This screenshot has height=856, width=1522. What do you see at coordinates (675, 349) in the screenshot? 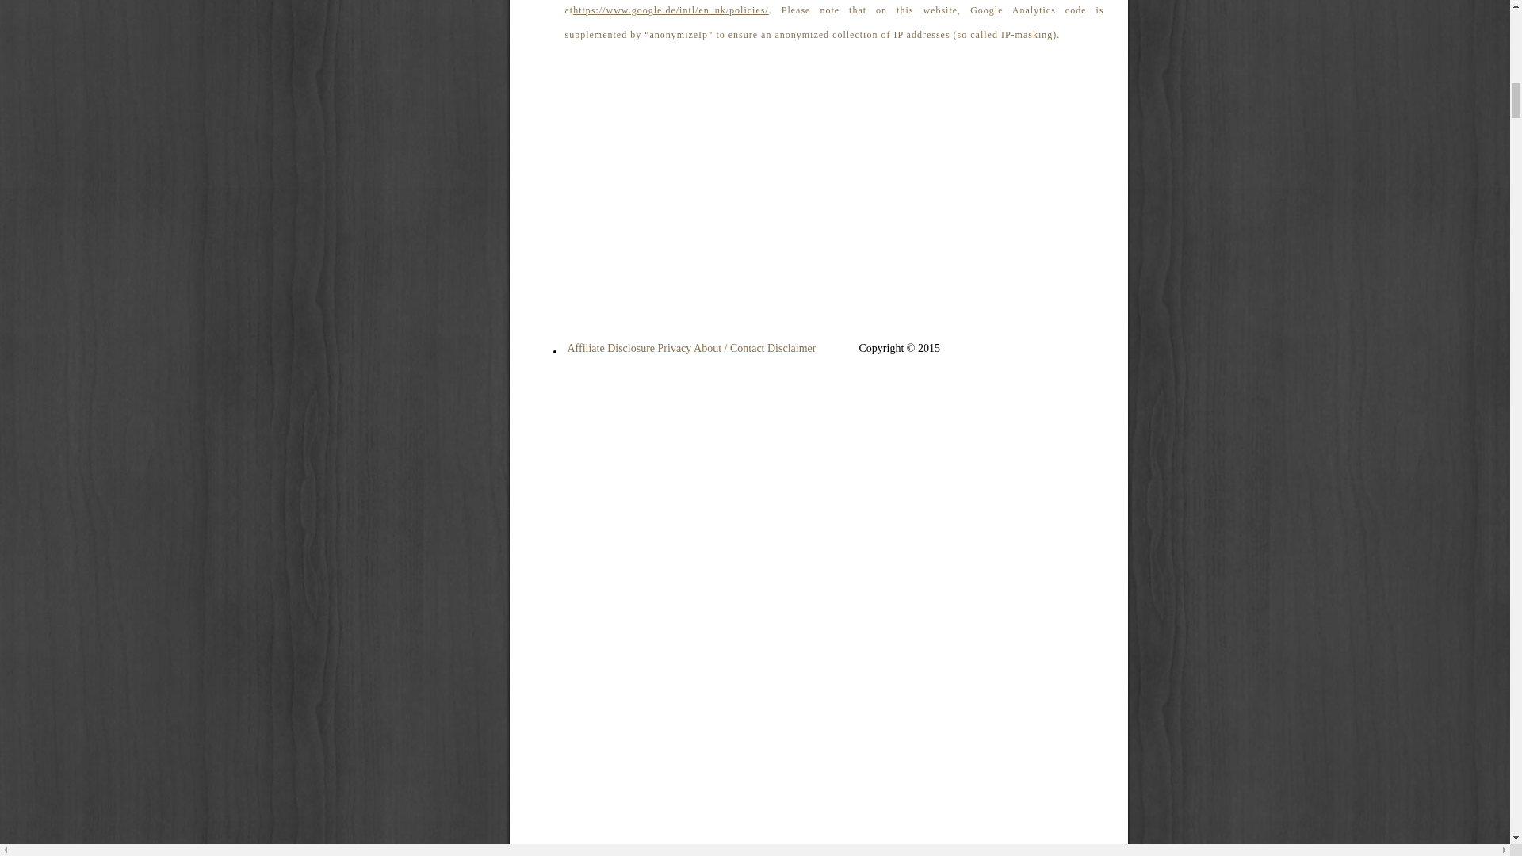
I see `Privacy` at bounding box center [675, 349].